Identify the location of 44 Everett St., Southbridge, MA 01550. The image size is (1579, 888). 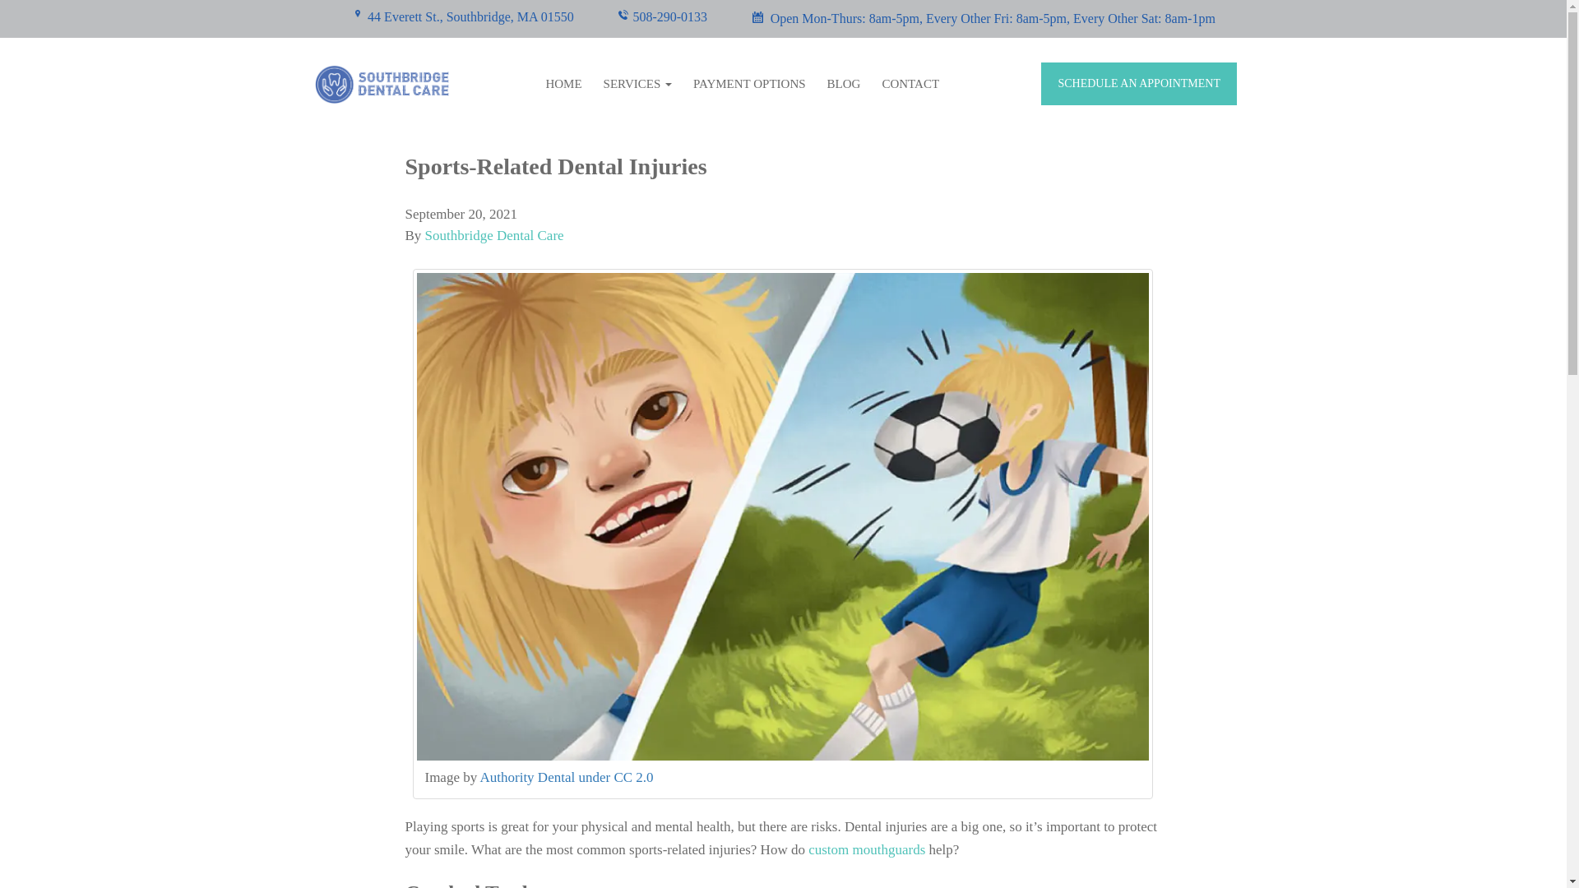
(462, 18).